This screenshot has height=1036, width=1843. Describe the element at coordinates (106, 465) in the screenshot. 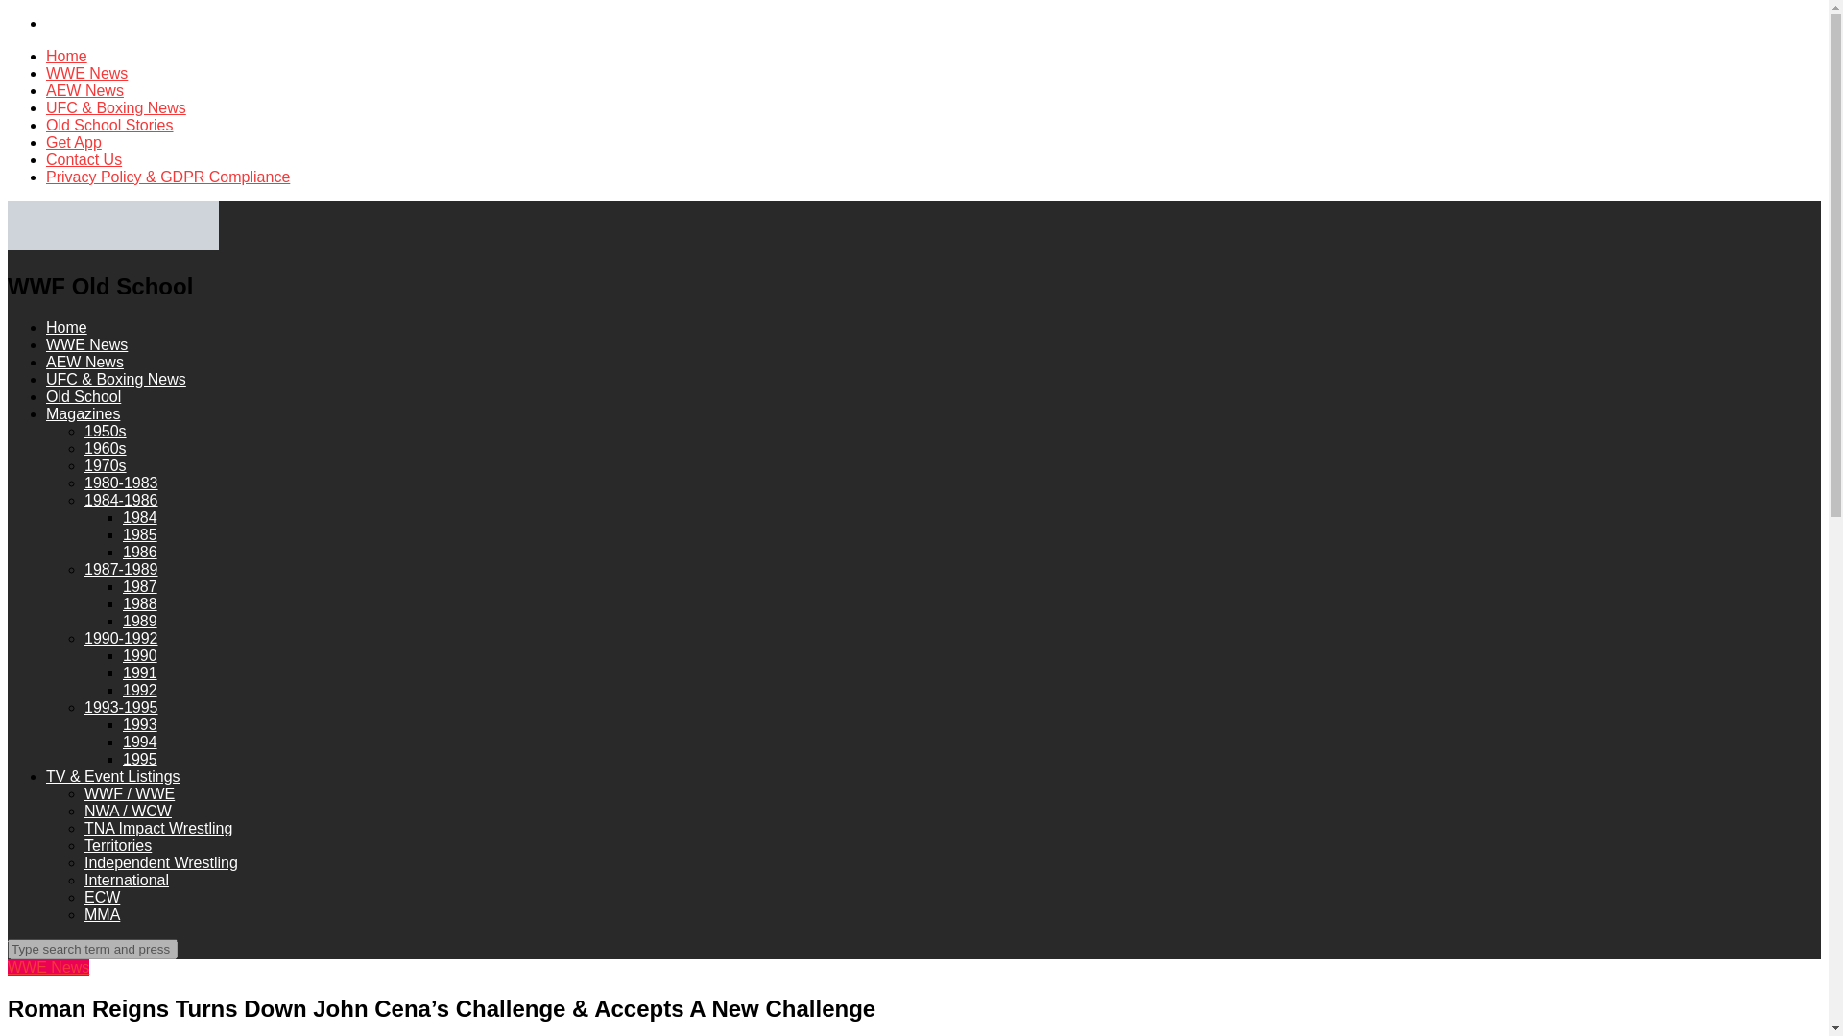

I see `1970s` at that location.